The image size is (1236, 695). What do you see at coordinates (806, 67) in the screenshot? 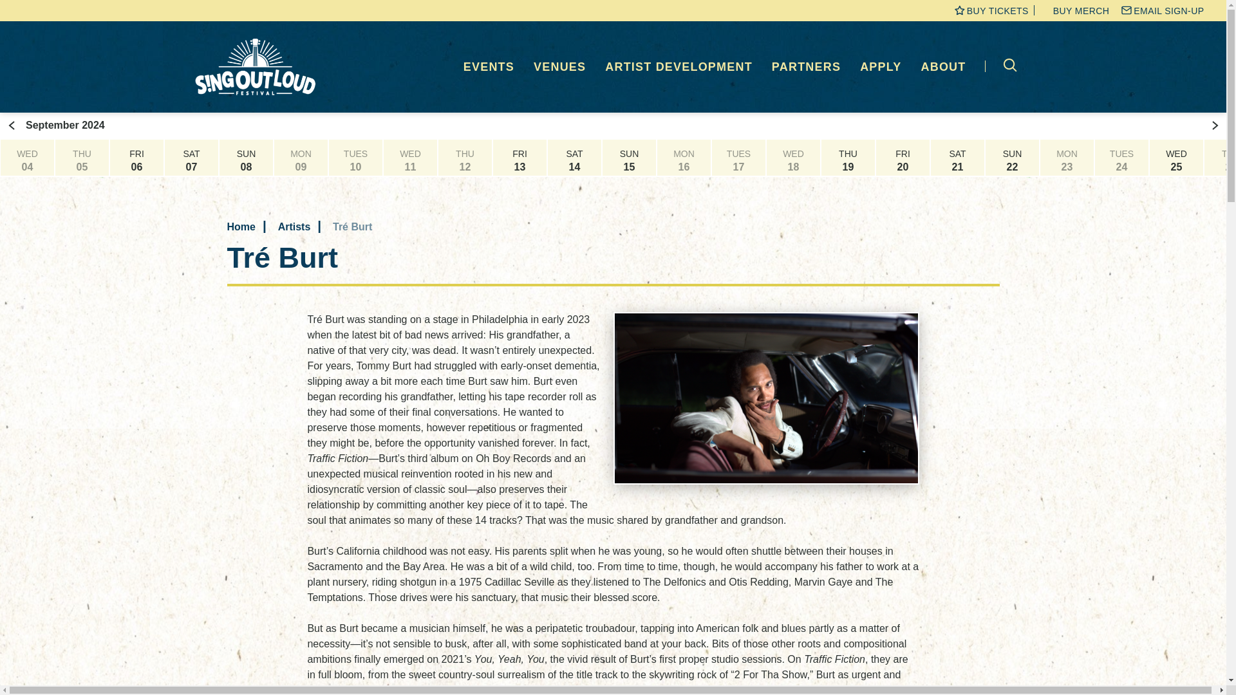
I see `PARTNERS` at bounding box center [806, 67].